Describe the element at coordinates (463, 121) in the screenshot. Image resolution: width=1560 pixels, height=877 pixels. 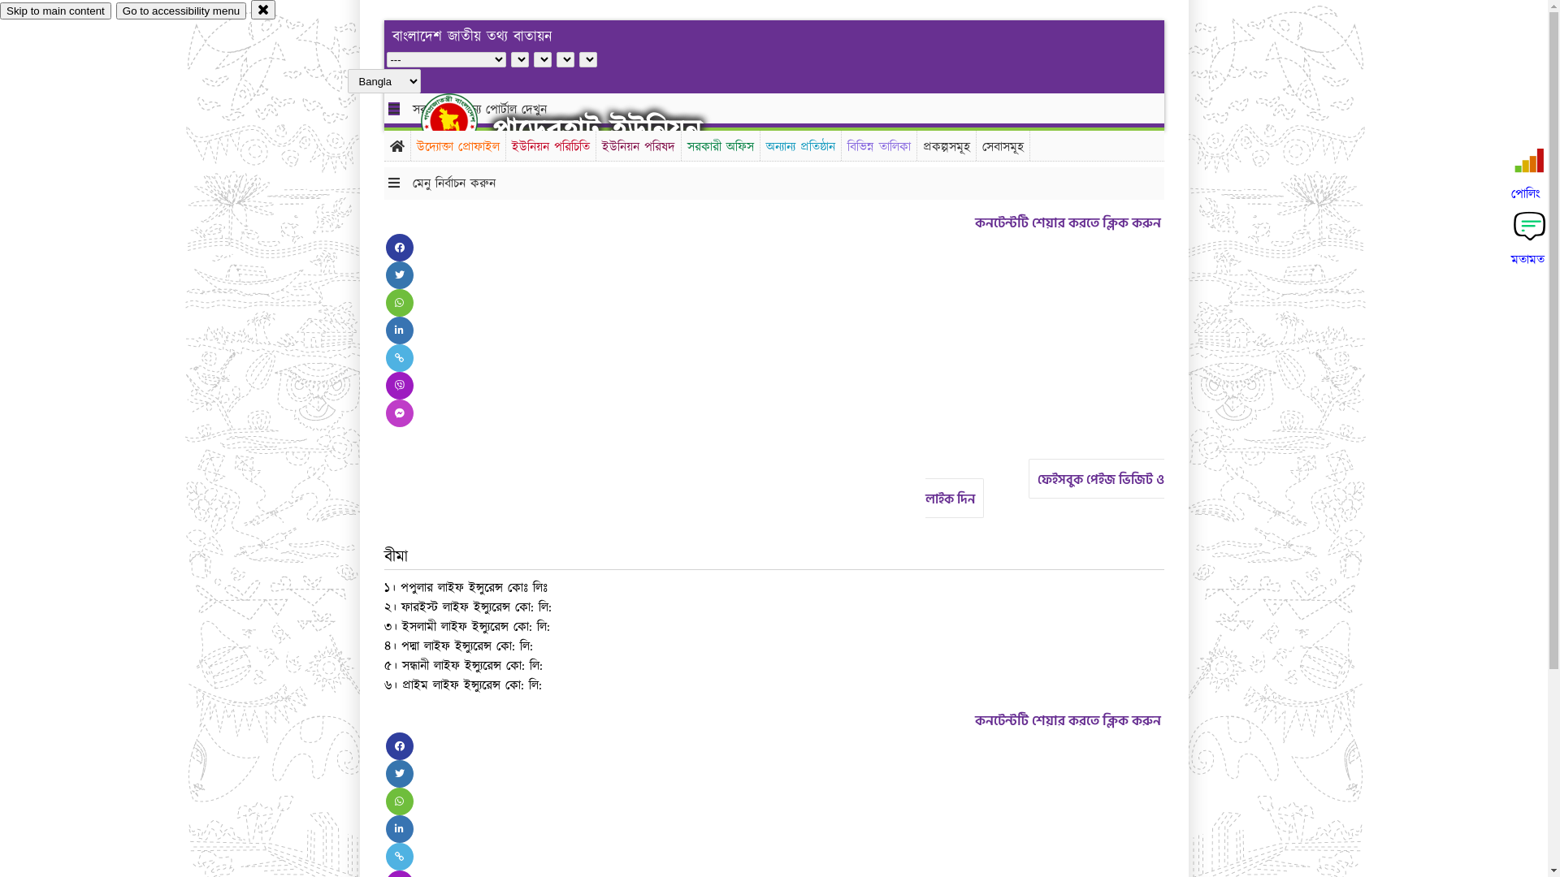
I see `
                
            ` at that location.